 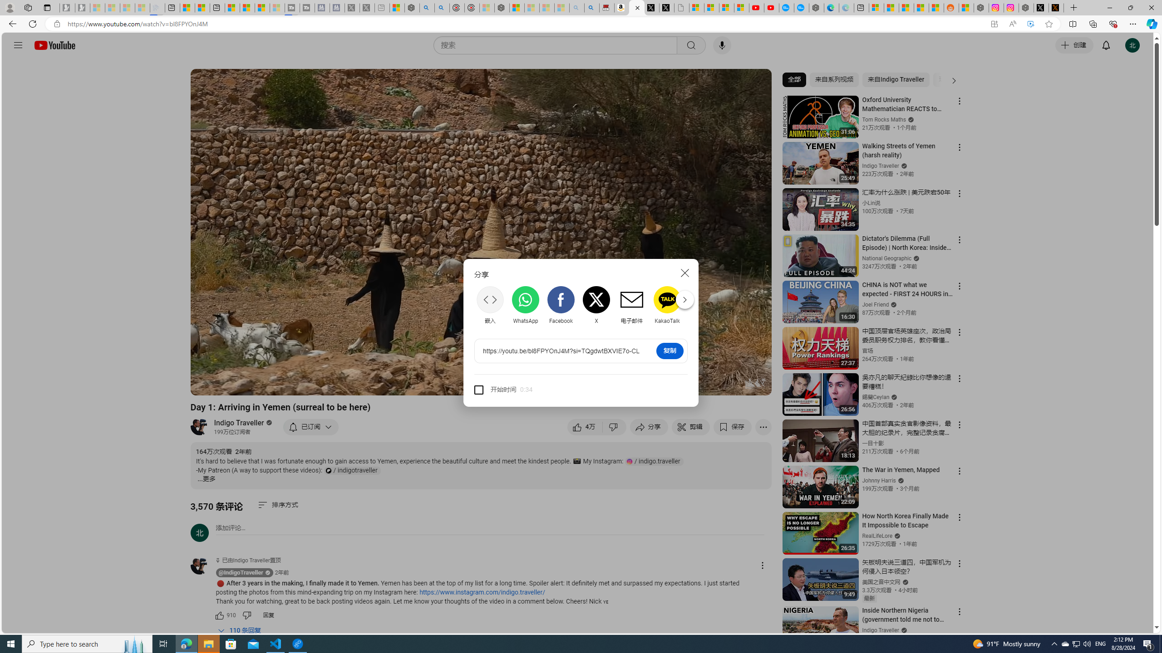 I want to click on Nordace (@NordaceOfficial) / X, so click(x=1041, y=8).